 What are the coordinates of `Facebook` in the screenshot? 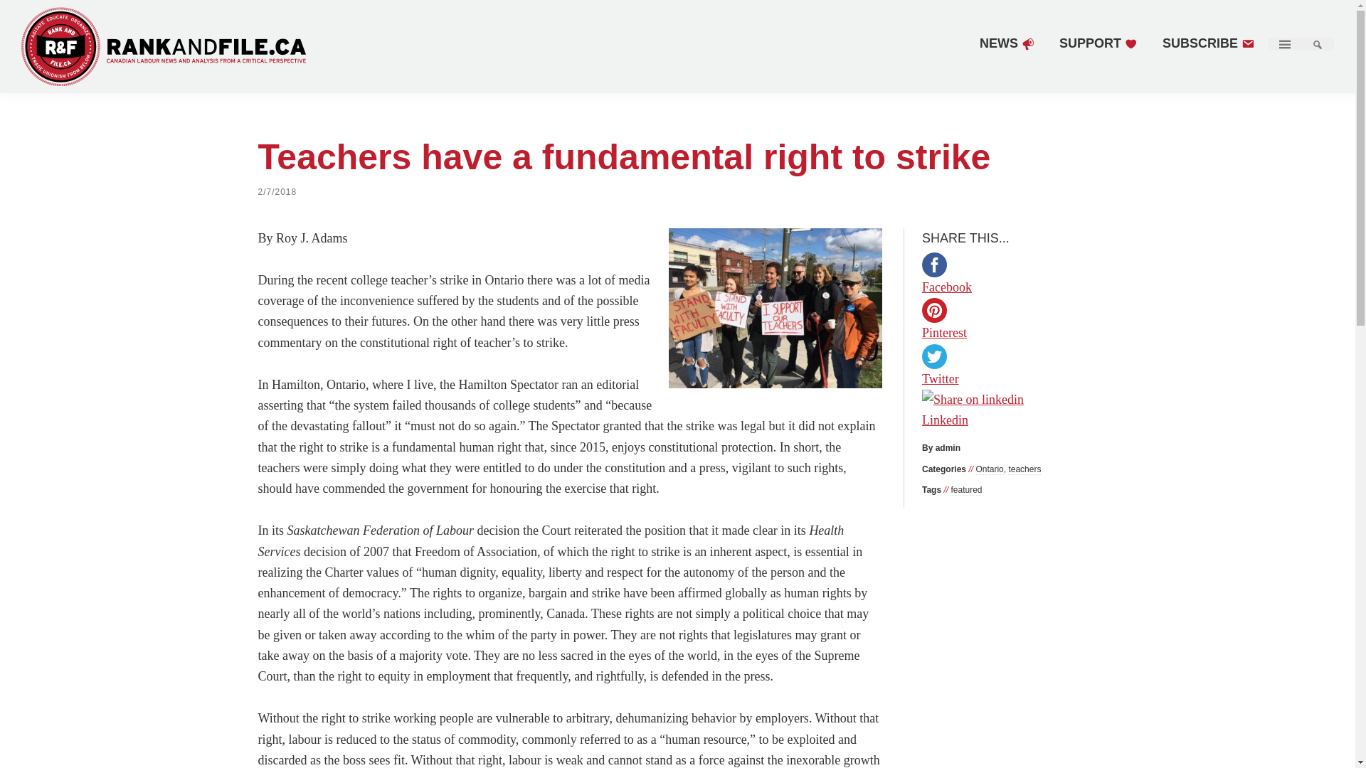 It's located at (1010, 284).